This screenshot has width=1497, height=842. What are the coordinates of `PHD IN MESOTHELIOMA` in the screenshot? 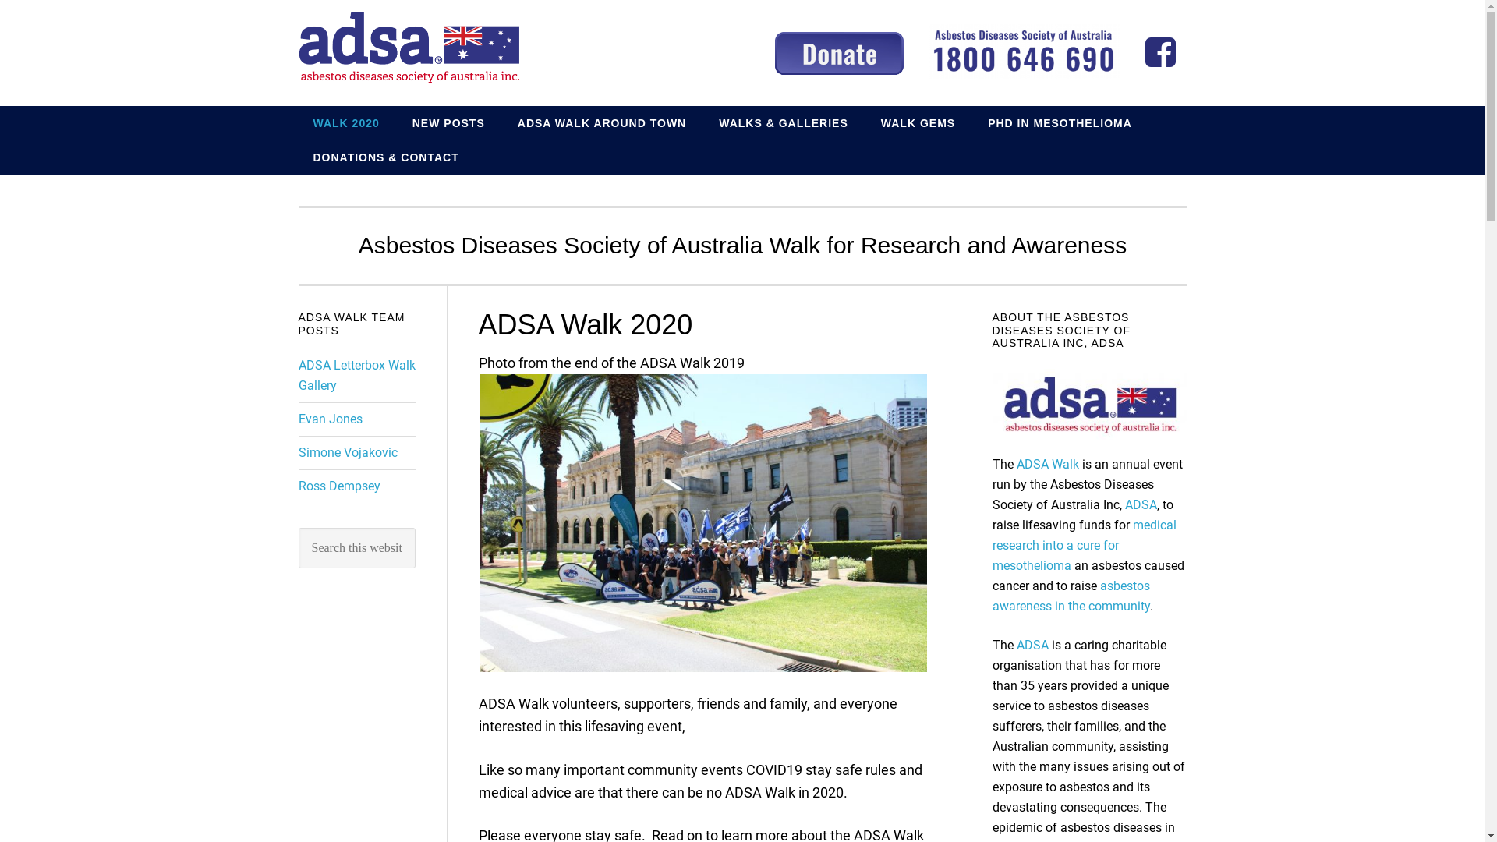 It's located at (1060, 123).